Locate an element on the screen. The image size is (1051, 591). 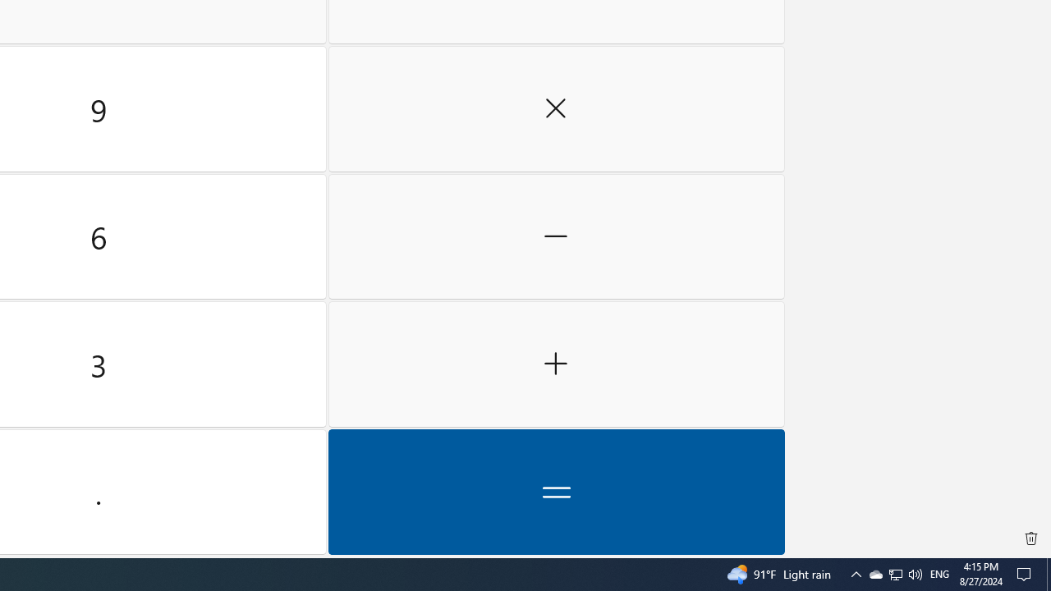
Minus is located at coordinates (557, 236).